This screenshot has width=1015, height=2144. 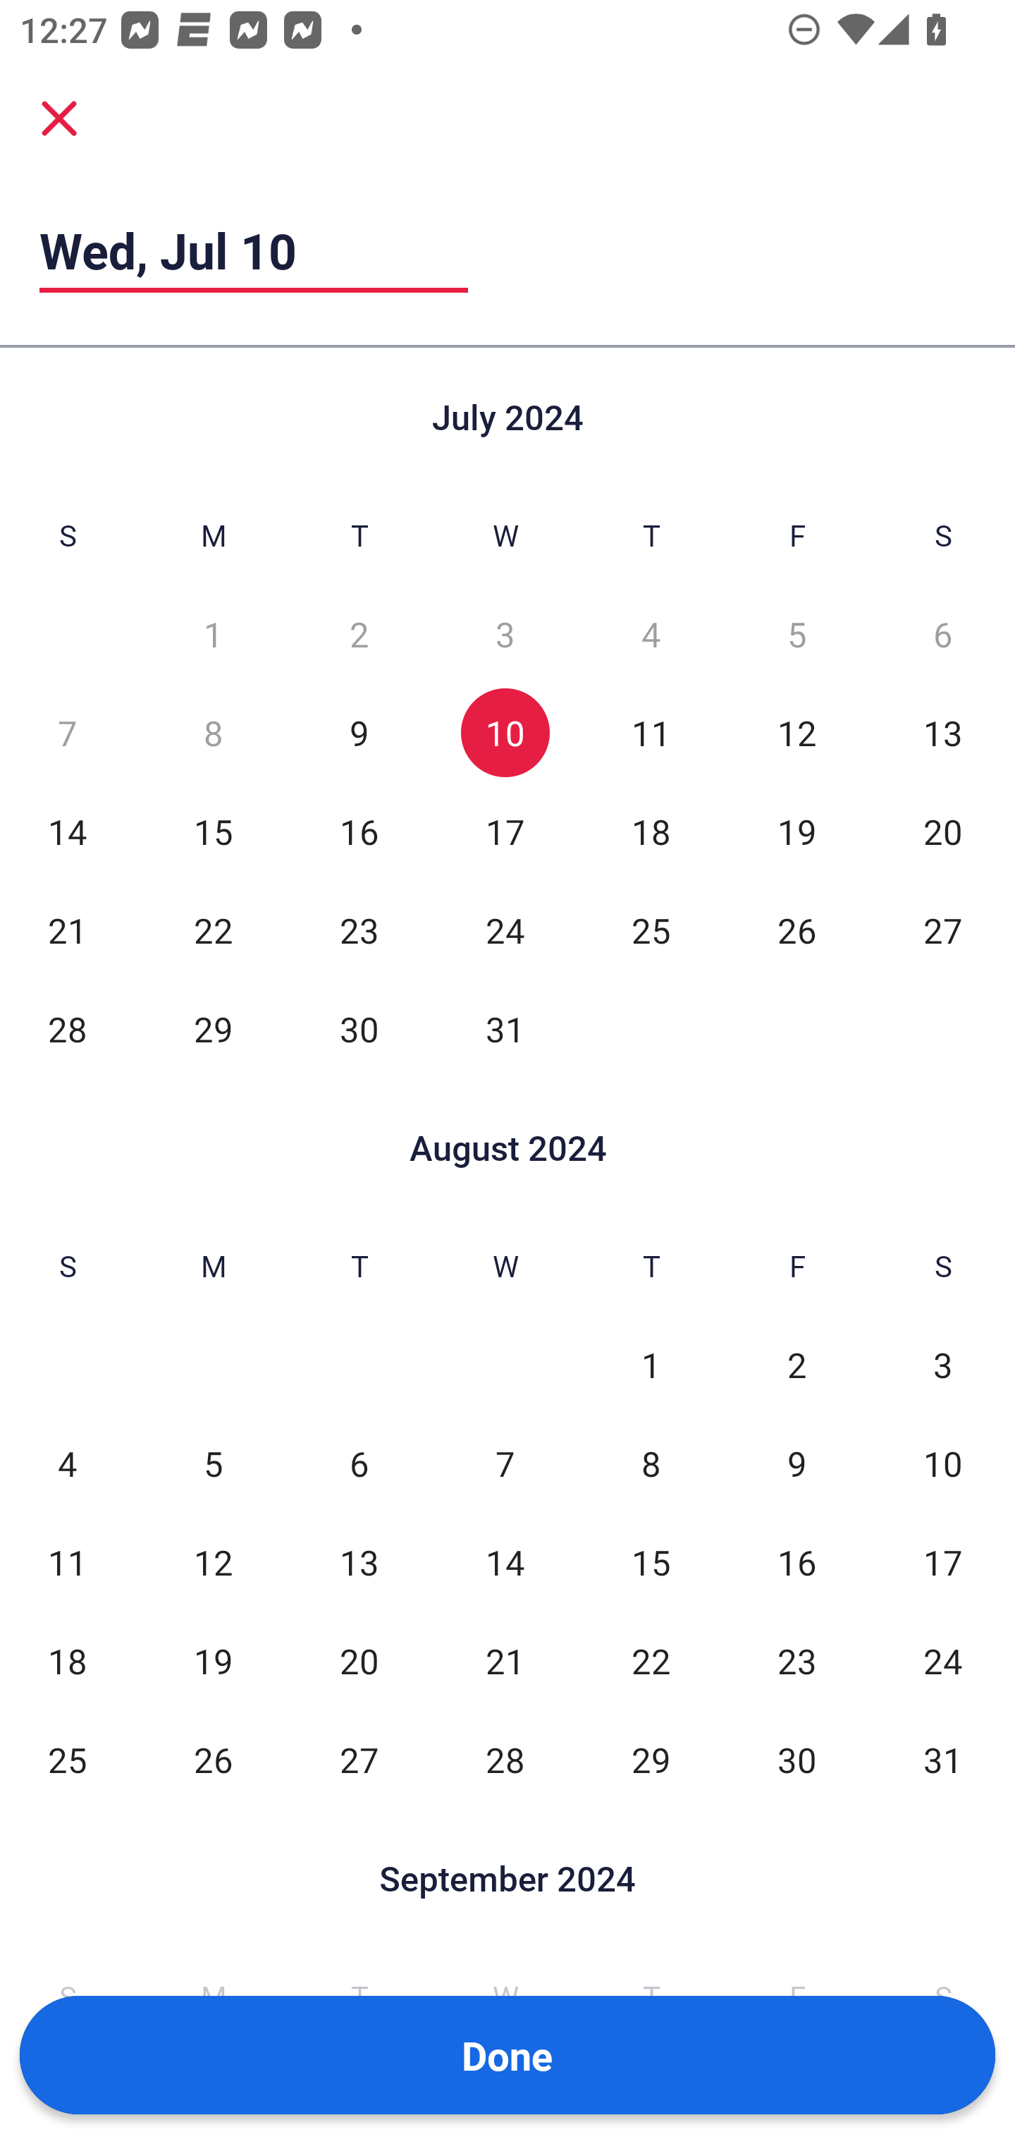 I want to click on 15 Mon, Jul 15, Not Selected, so click(x=213, y=832).